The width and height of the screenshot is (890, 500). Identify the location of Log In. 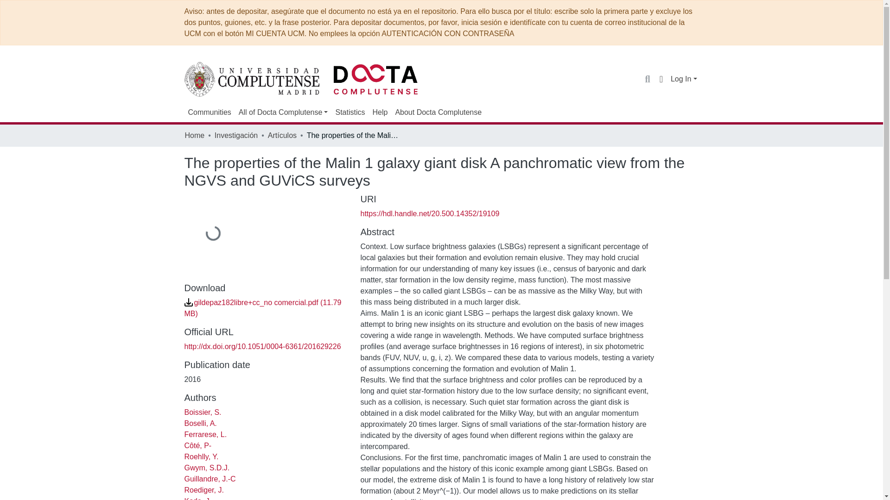
(684, 79).